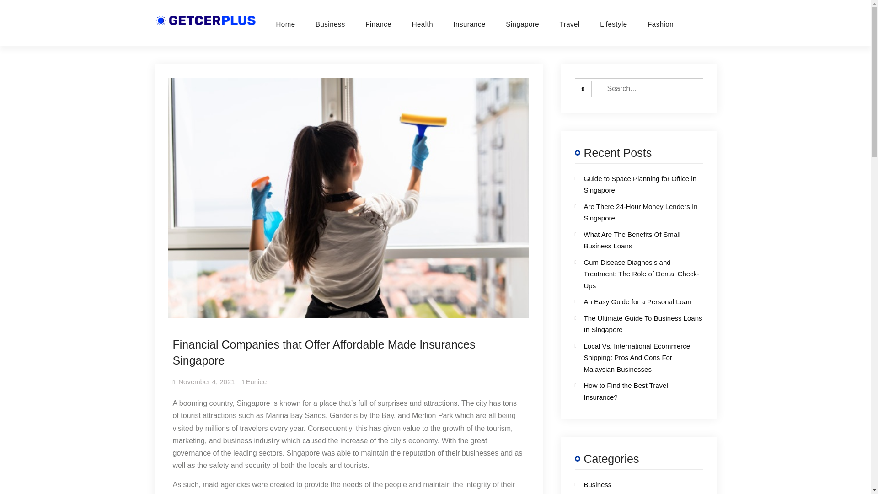  Describe the element at coordinates (256, 381) in the screenshot. I see `Eunice` at that location.